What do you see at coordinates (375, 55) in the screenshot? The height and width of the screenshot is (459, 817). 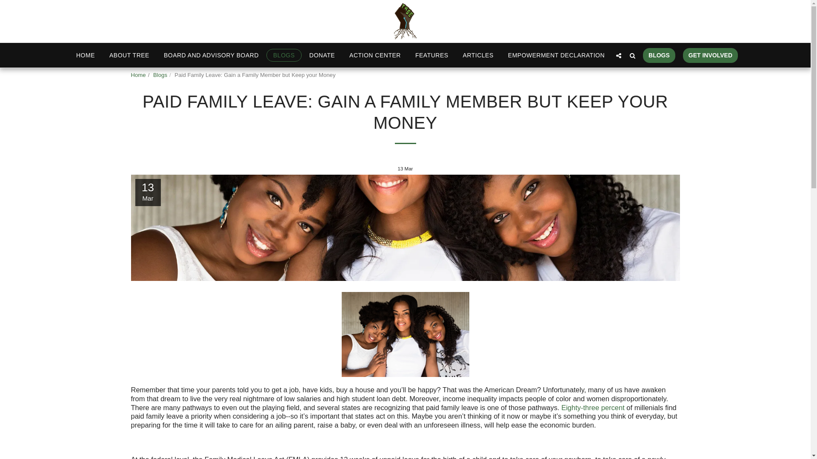 I see `ACTION CENTER` at bounding box center [375, 55].